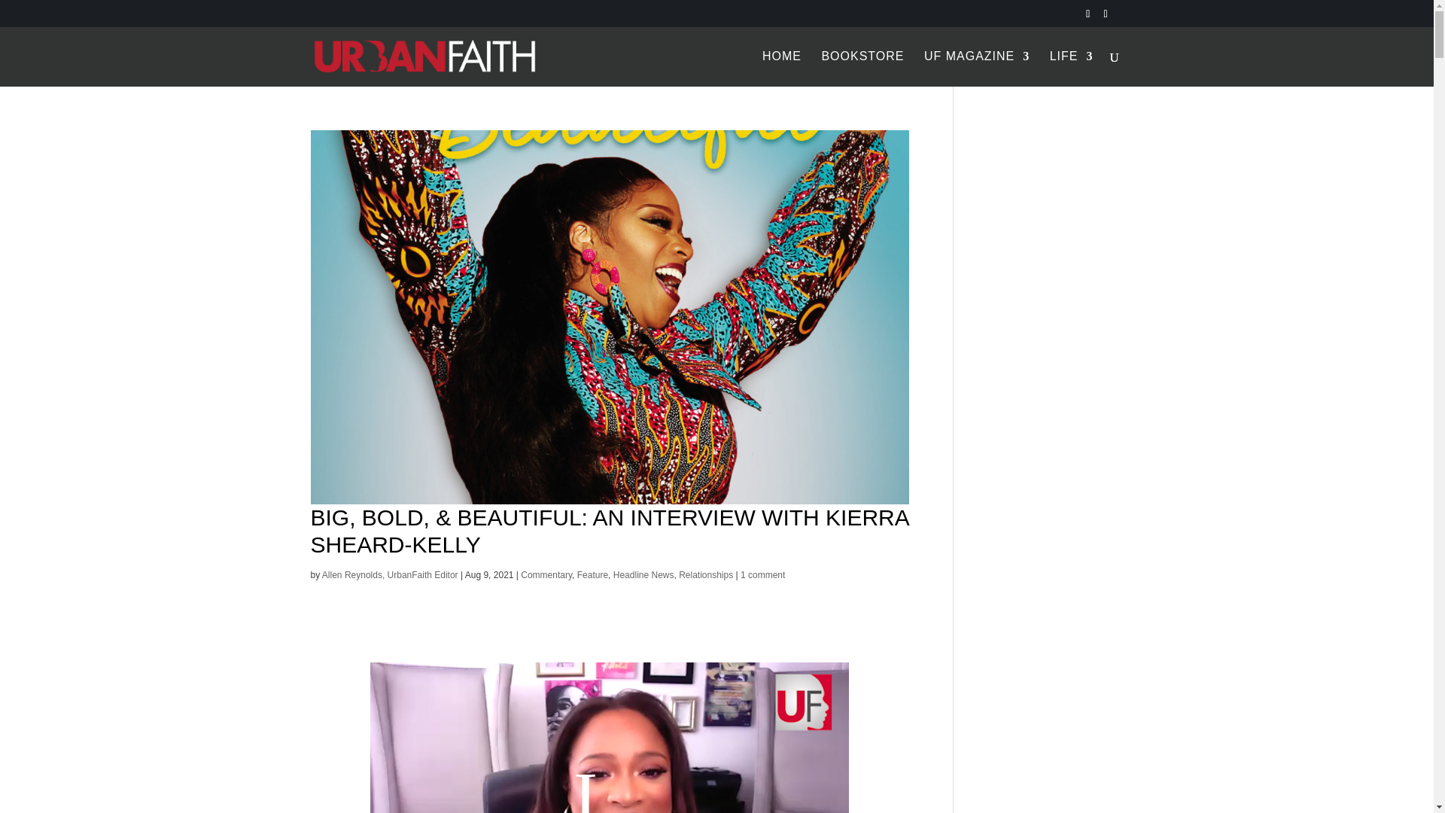 The width and height of the screenshot is (1445, 813). Describe the element at coordinates (546, 575) in the screenshot. I see `Commentary` at that location.